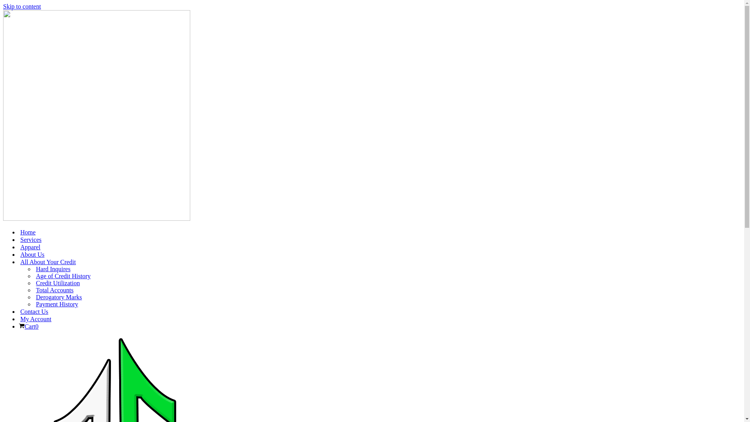  Describe the element at coordinates (34, 312) in the screenshot. I see `Contact Us` at that location.